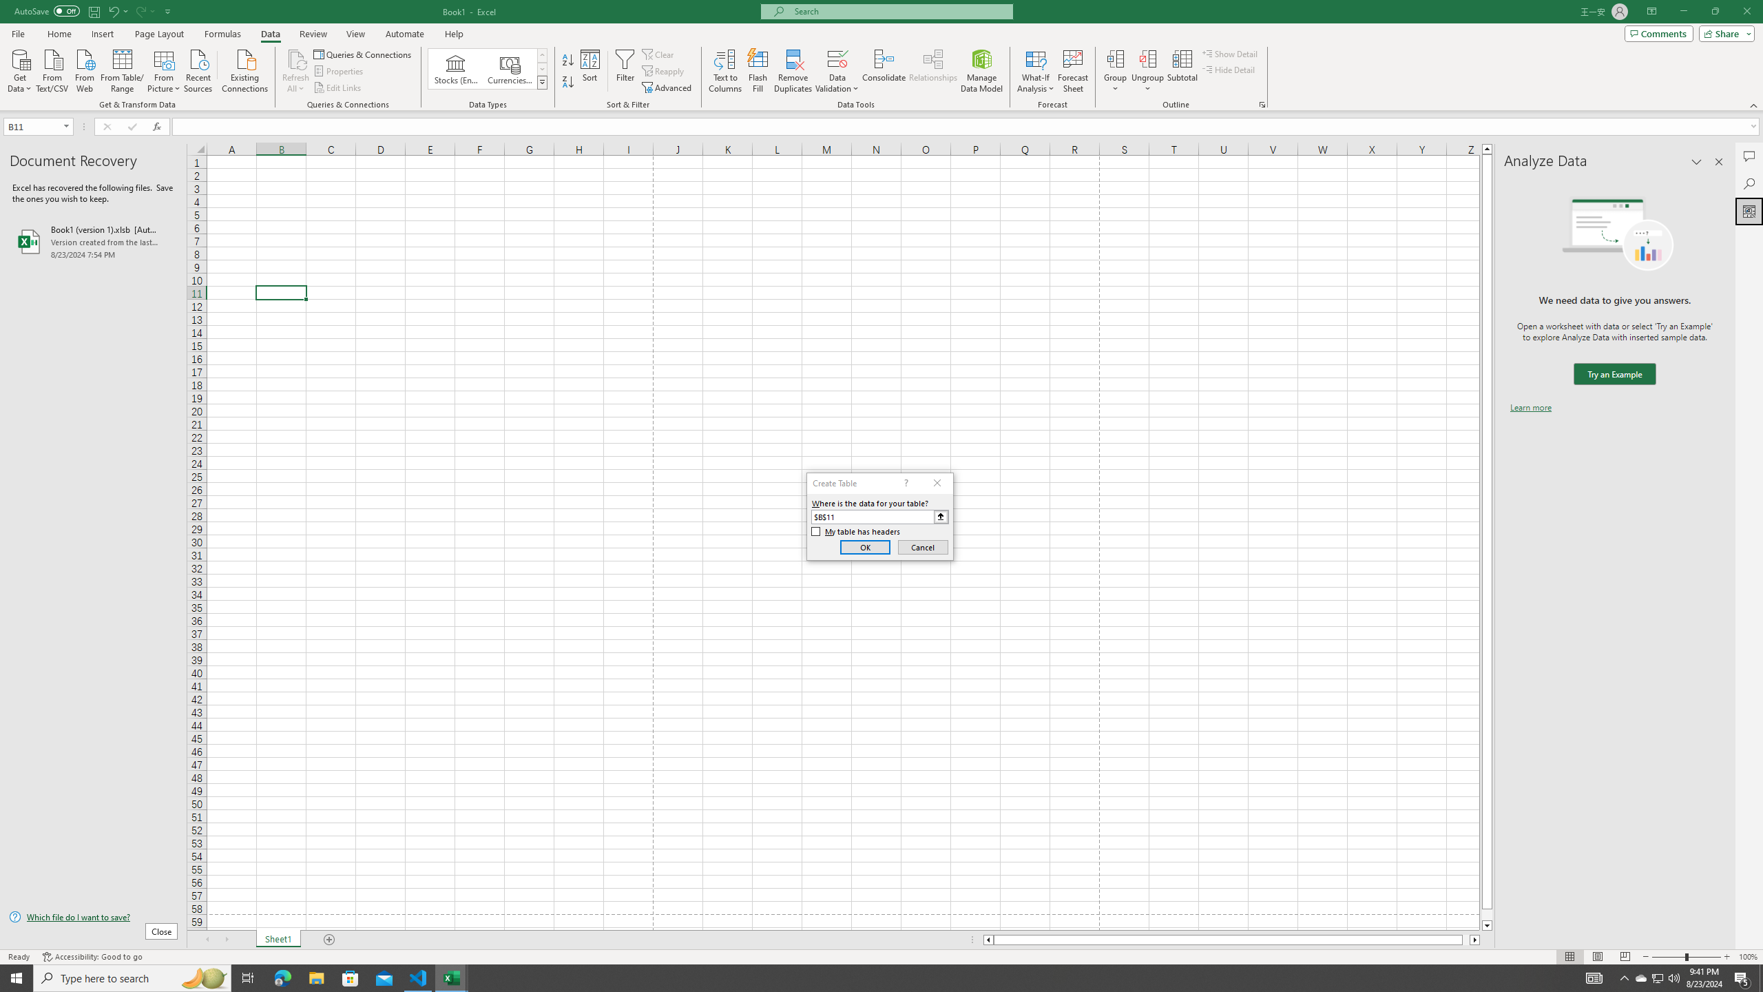  Describe the element at coordinates (340, 72) in the screenshot. I see `Properties` at that location.